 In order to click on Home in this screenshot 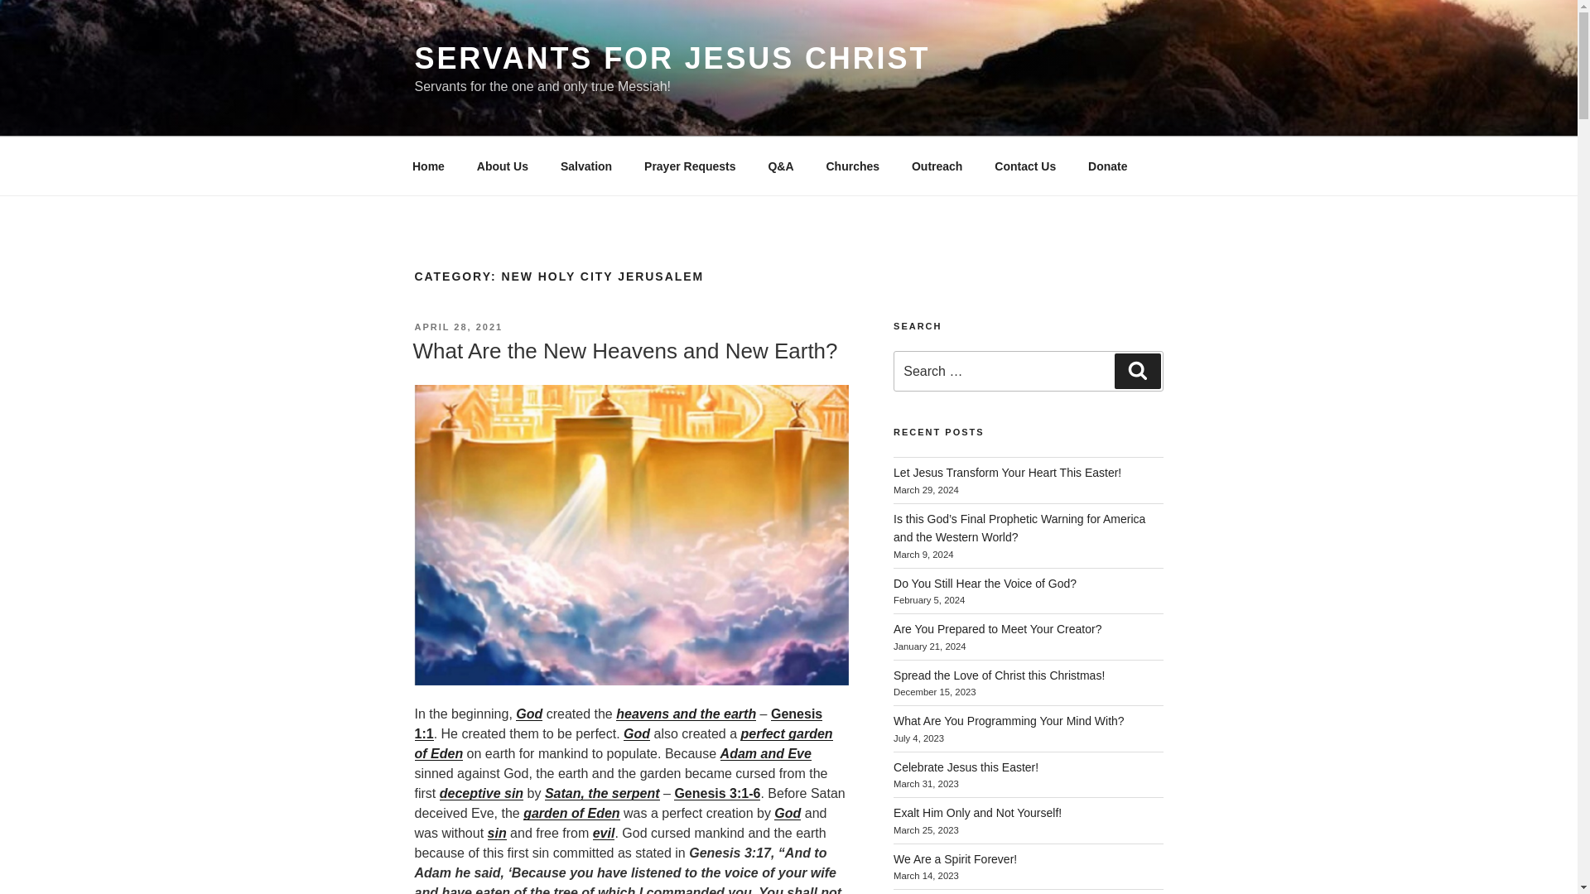, I will do `click(428, 166)`.